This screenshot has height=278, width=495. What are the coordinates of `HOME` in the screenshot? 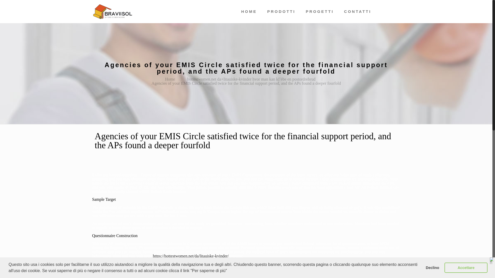 It's located at (249, 11).